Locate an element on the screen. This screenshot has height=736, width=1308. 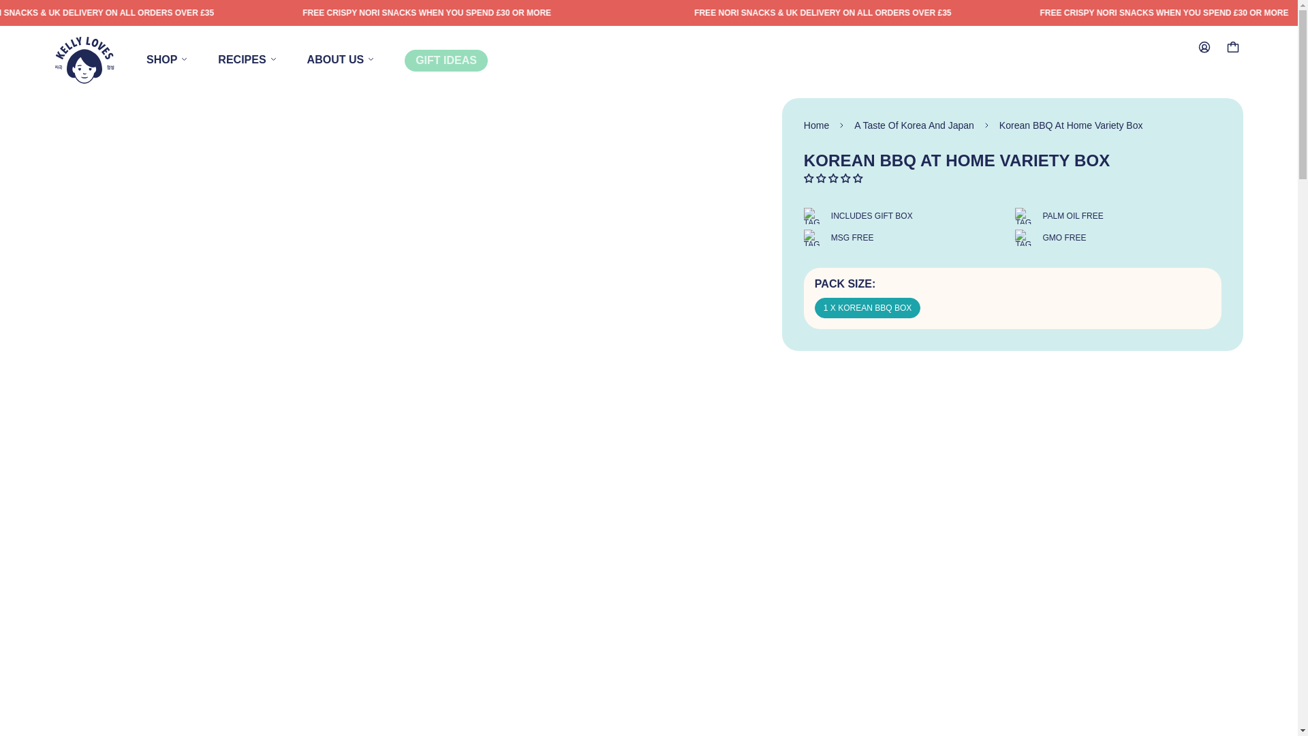
Sign in is located at coordinates (1204, 47).